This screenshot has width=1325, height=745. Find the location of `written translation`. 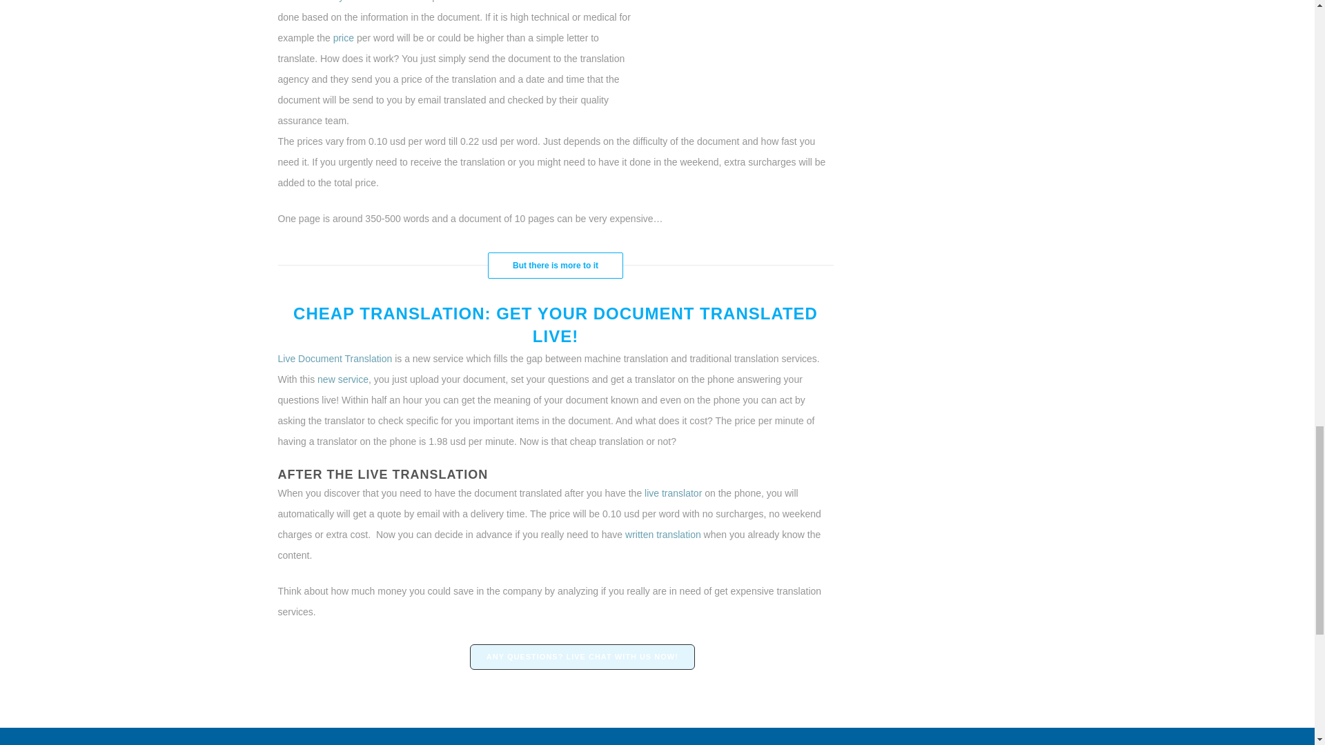

written translation is located at coordinates (661, 534).